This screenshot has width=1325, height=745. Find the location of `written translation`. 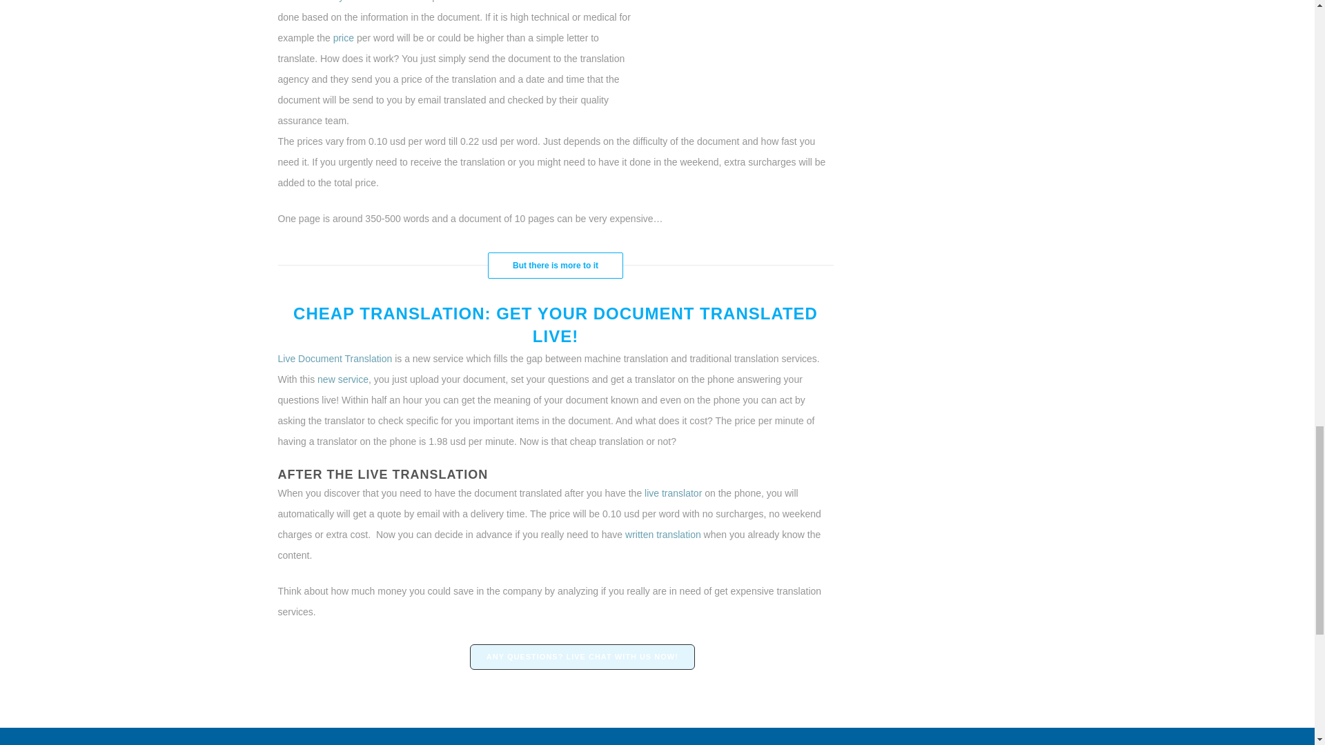

written translation is located at coordinates (661, 534).